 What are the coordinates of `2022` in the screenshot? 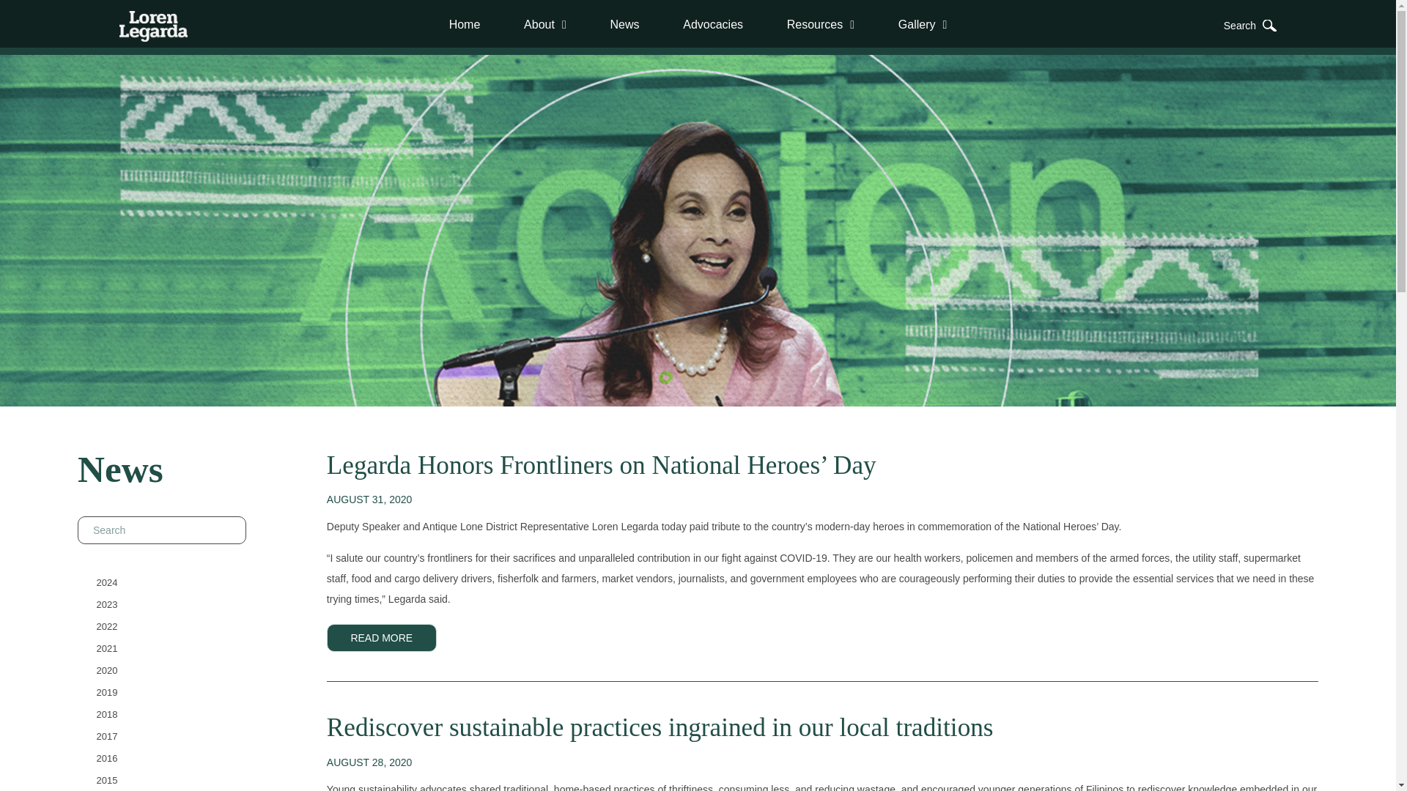 It's located at (107, 625).